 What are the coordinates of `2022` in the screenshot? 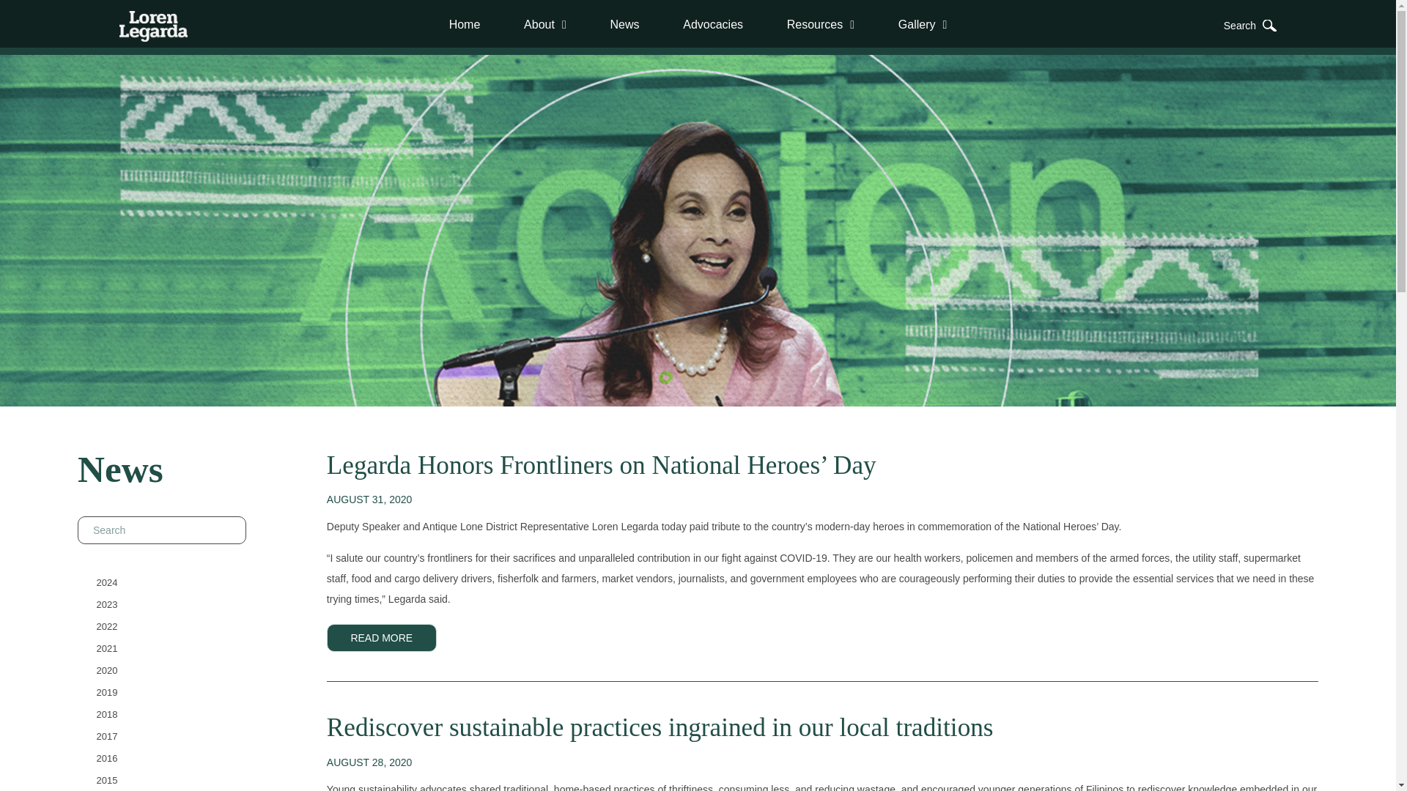 It's located at (107, 625).